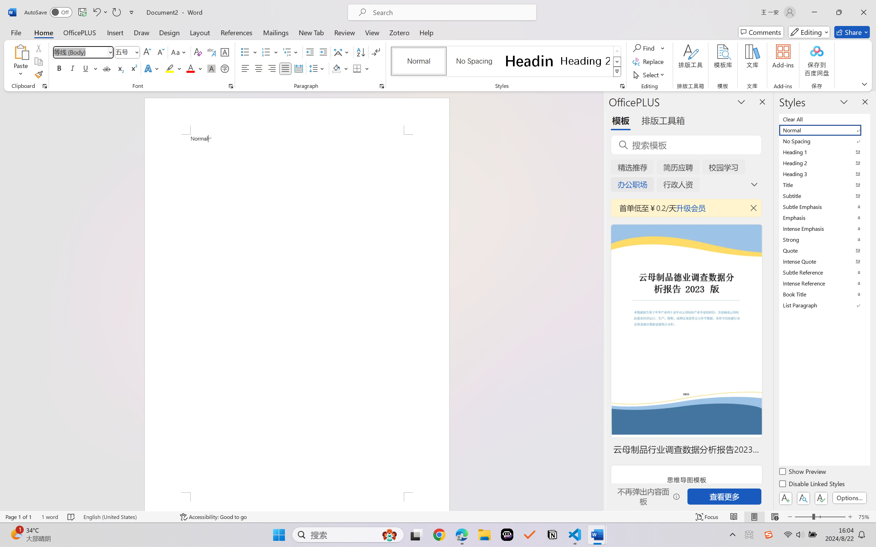 This screenshot has height=547, width=876. I want to click on Mode, so click(809, 32).